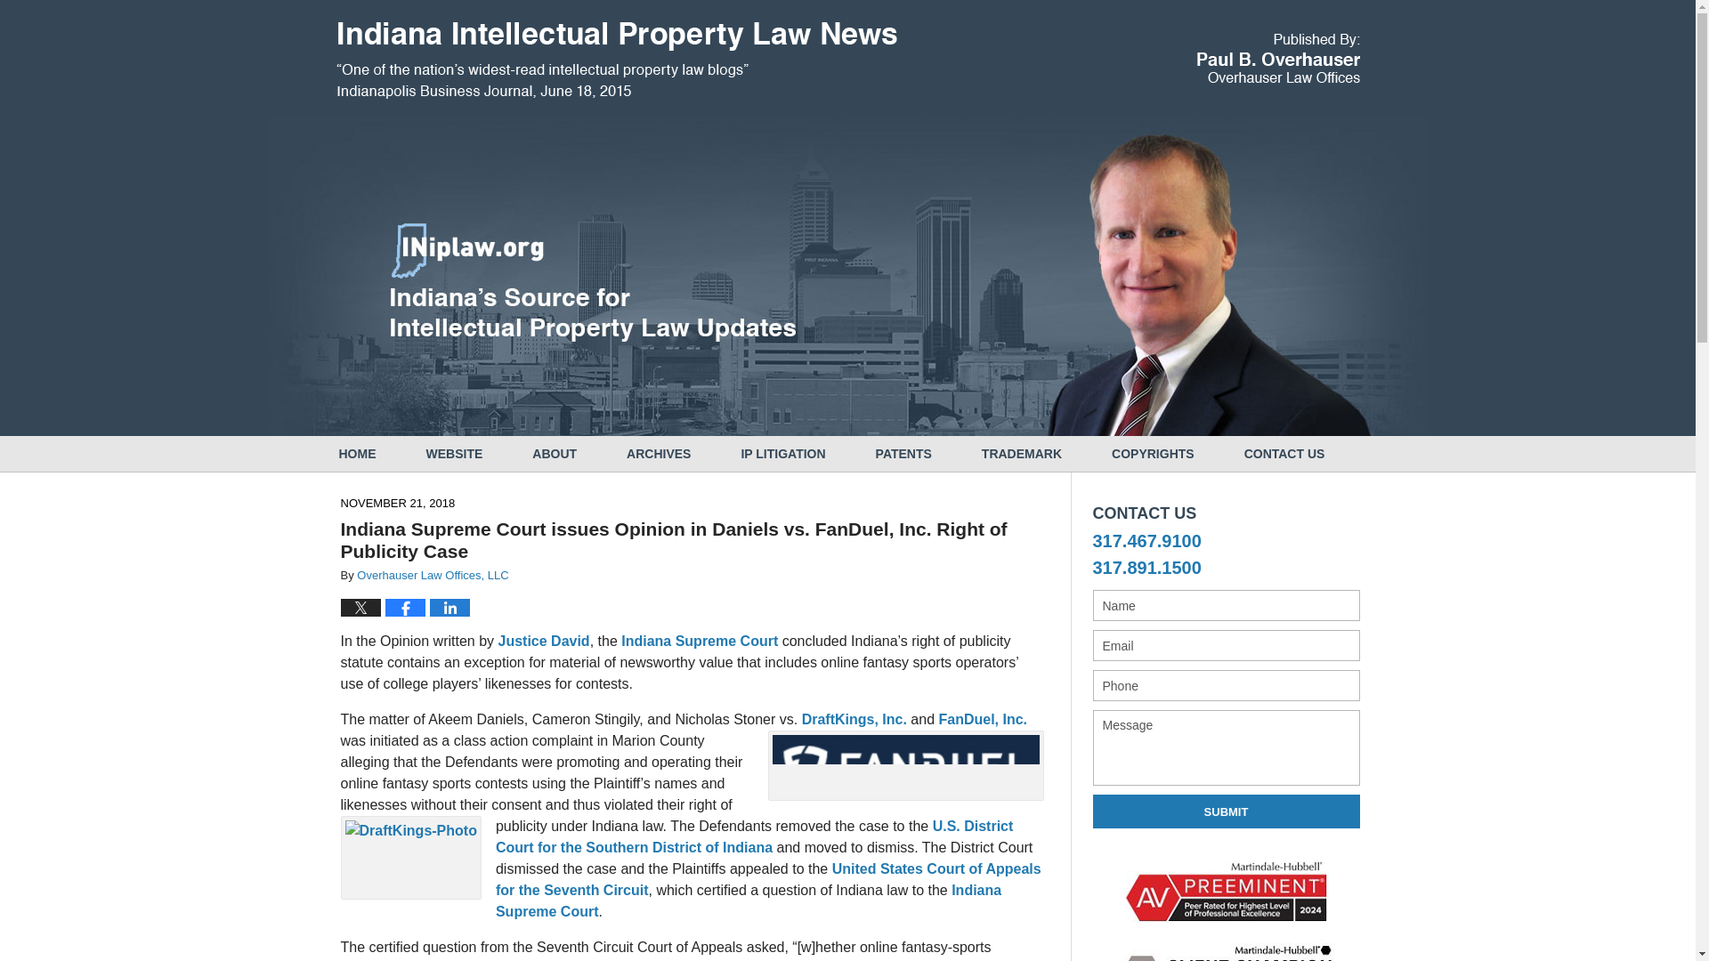 The width and height of the screenshot is (1709, 961). What do you see at coordinates (904, 454) in the screenshot?
I see `PATENTS` at bounding box center [904, 454].